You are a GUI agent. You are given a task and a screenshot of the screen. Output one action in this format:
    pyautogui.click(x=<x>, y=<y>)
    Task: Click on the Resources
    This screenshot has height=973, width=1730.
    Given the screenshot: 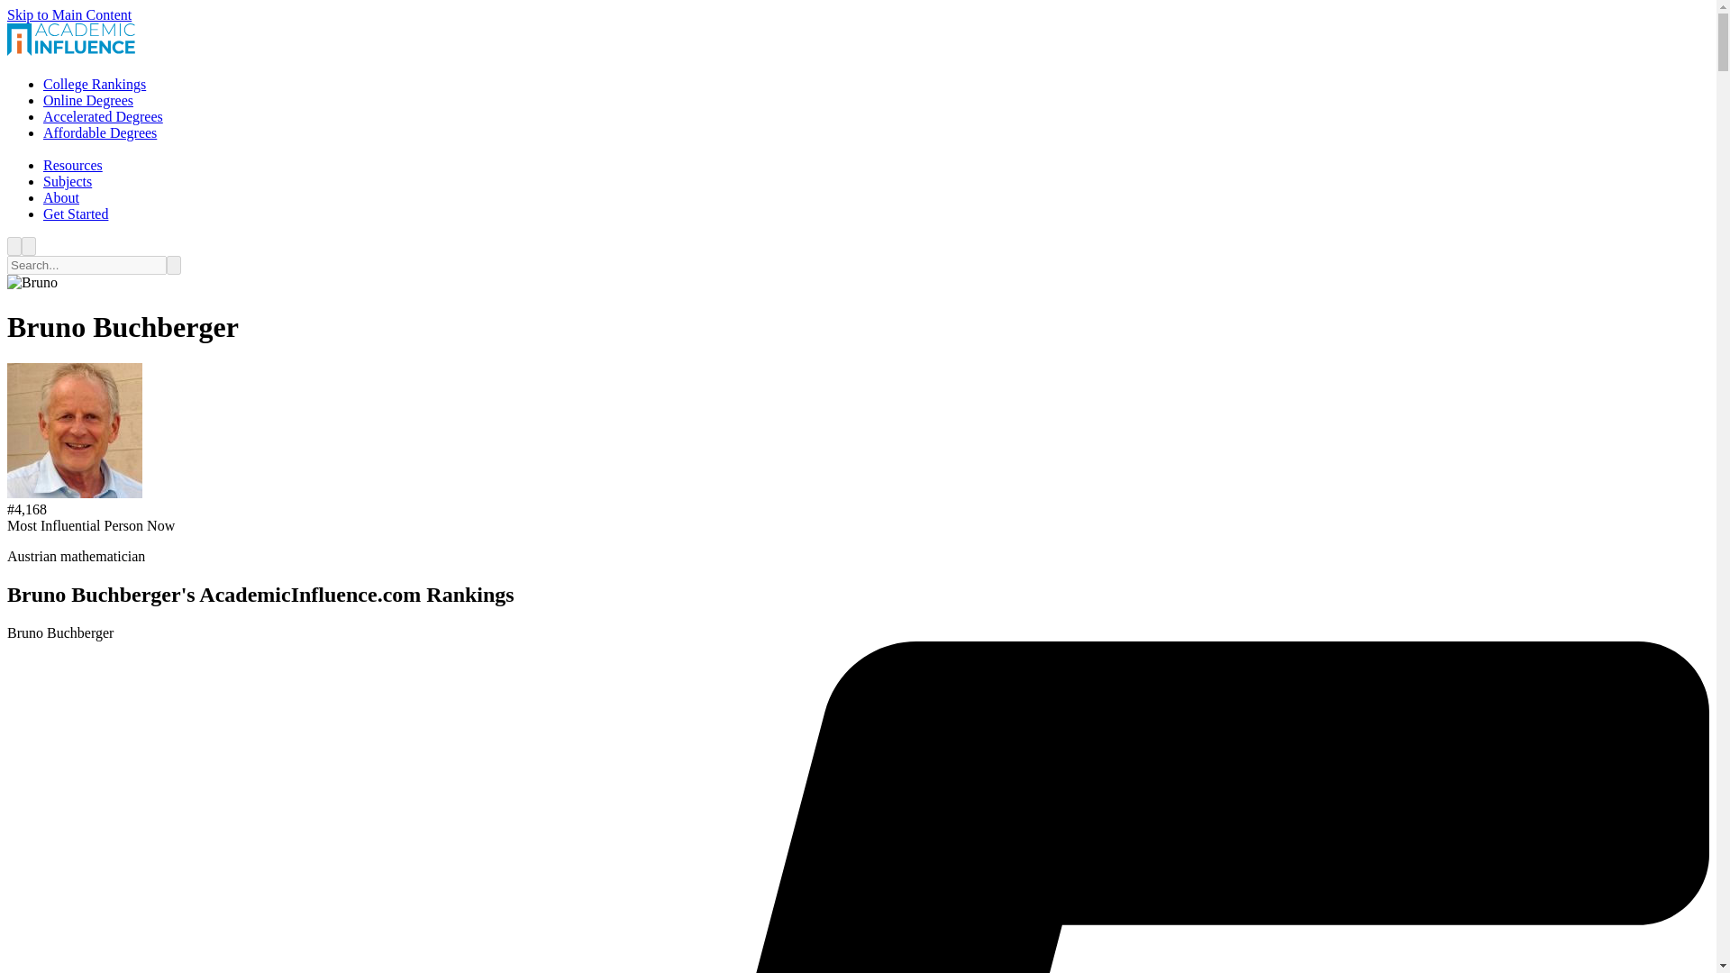 What is the action you would take?
    pyautogui.click(x=72, y=165)
    